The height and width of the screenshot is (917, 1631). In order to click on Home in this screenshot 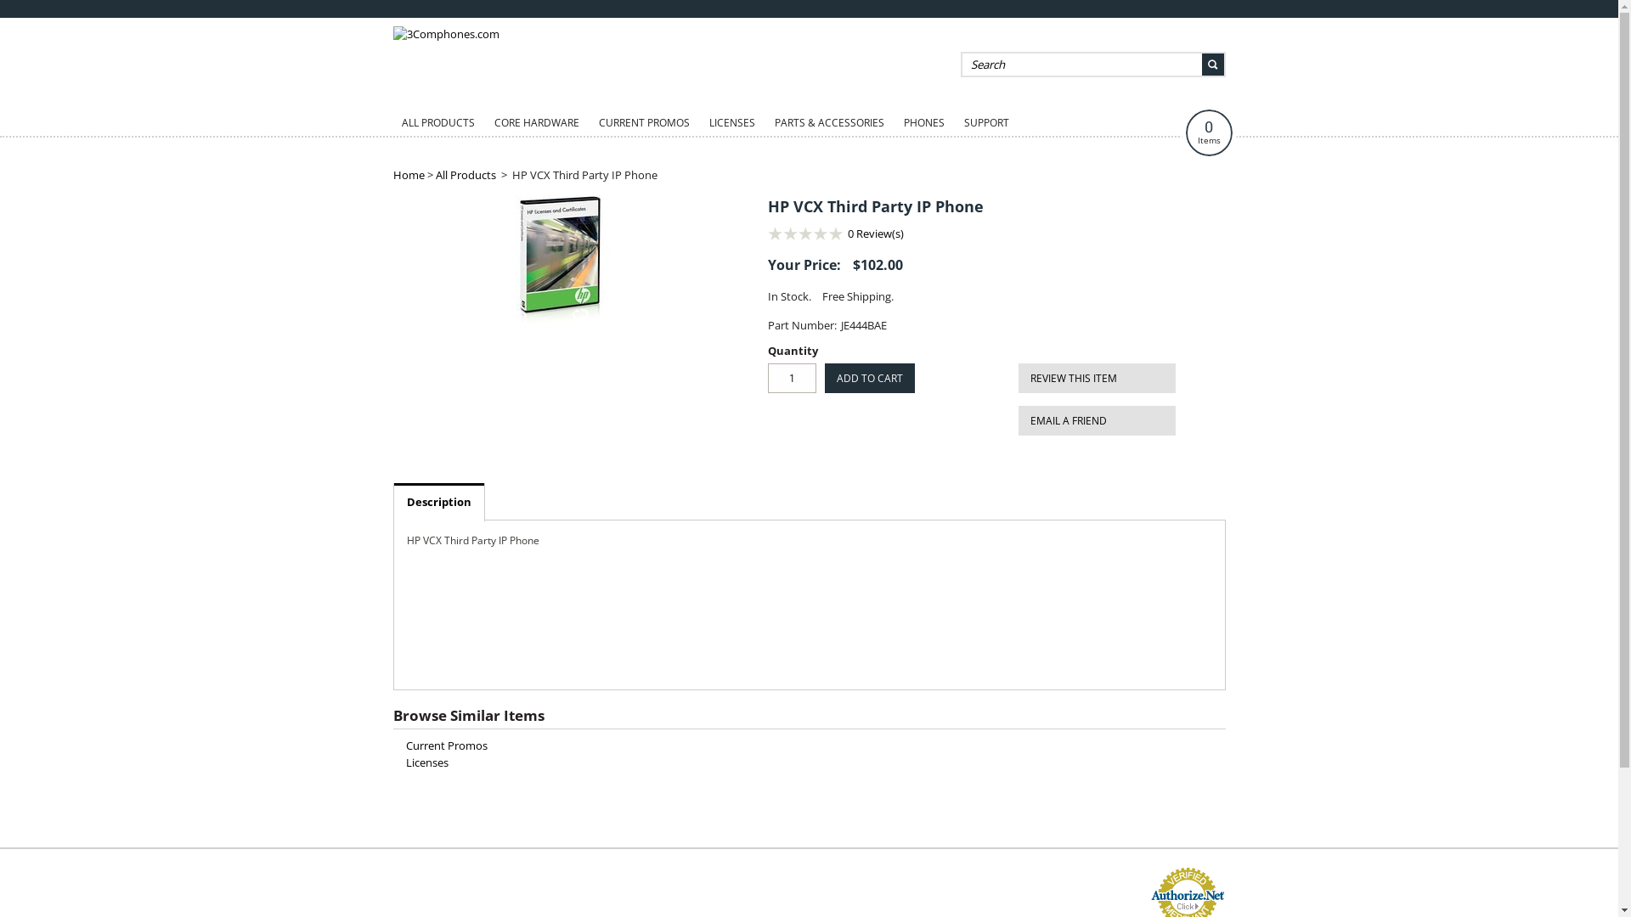, I will do `click(408, 175)`.